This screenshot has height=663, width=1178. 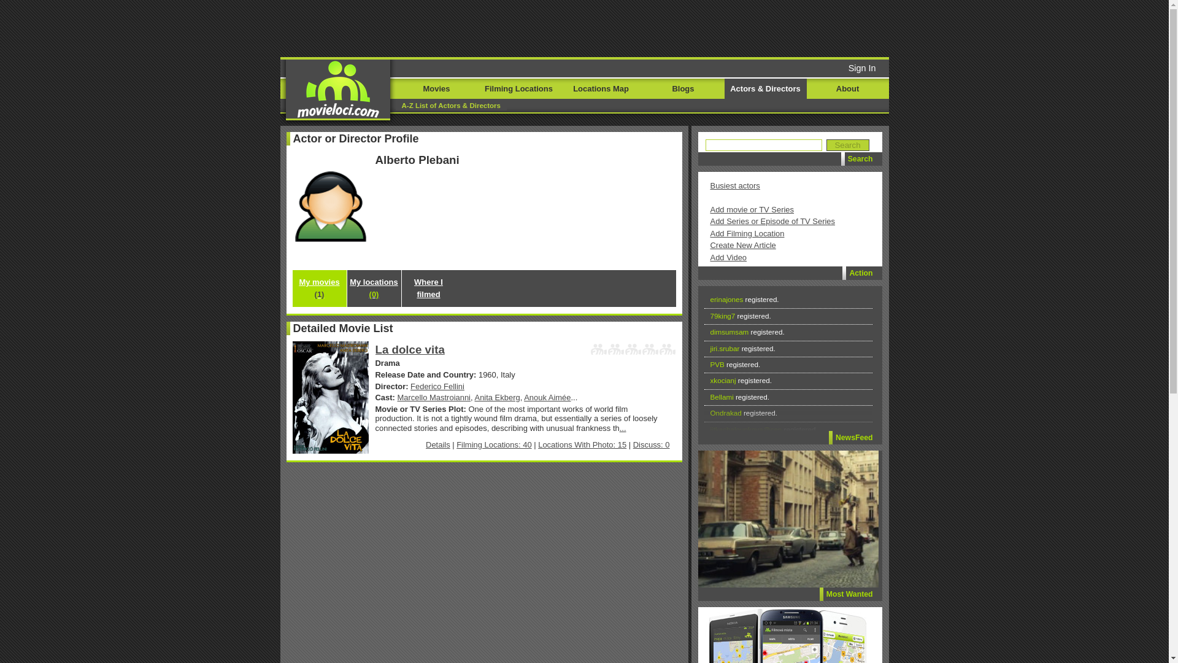 What do you see at coordinates (862, 68) in the screenshot?
I see `Sign In` at bounding box center [862, 68].